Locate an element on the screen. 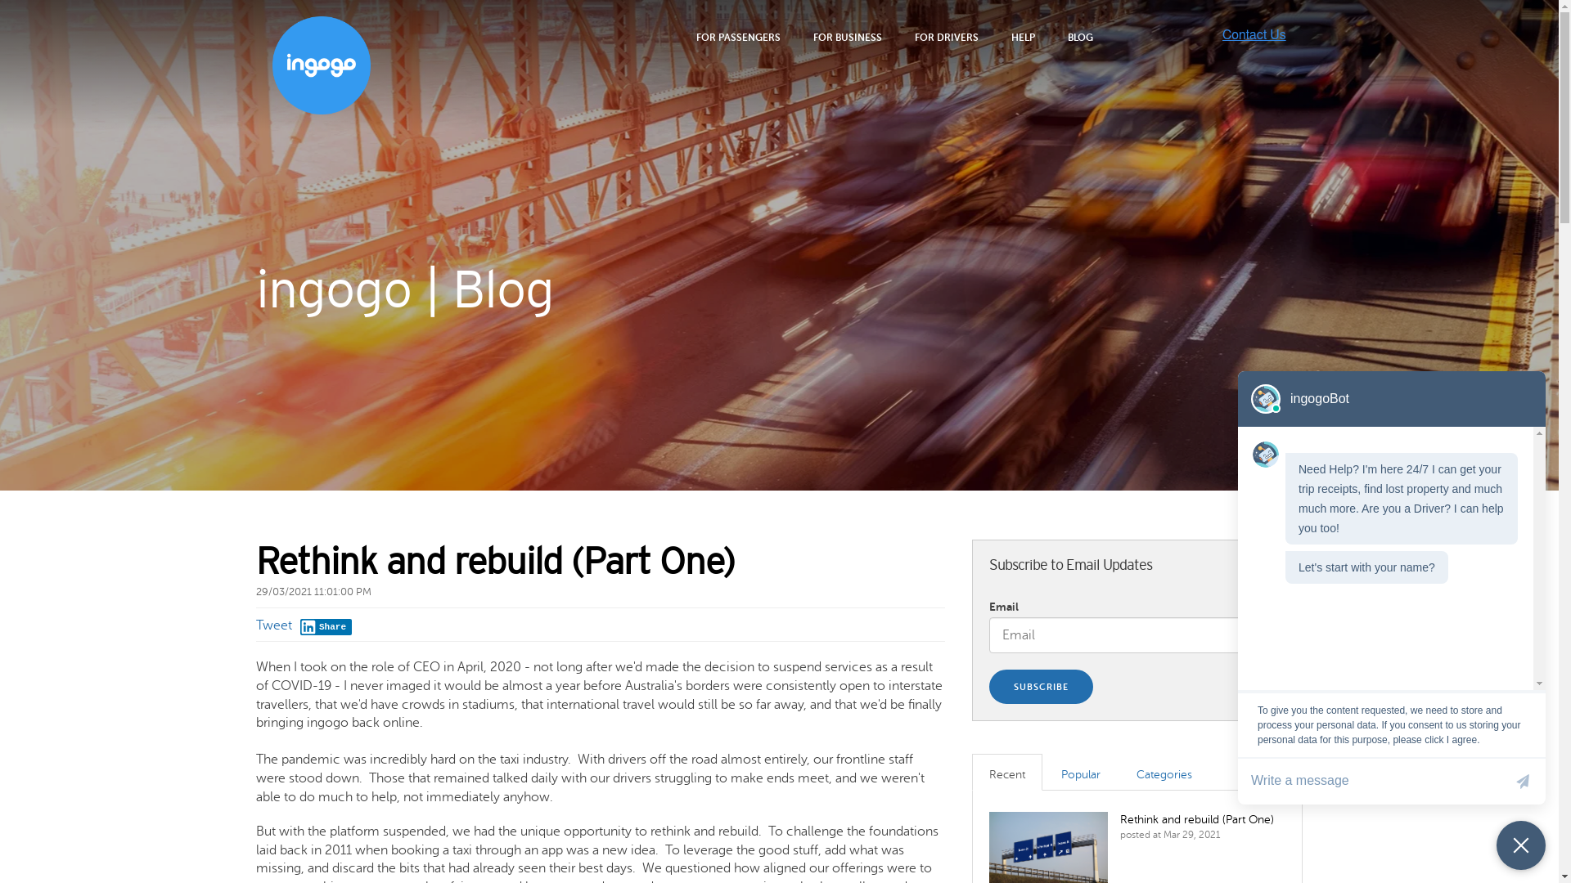  Tweet is located at coordinates (273, 625).